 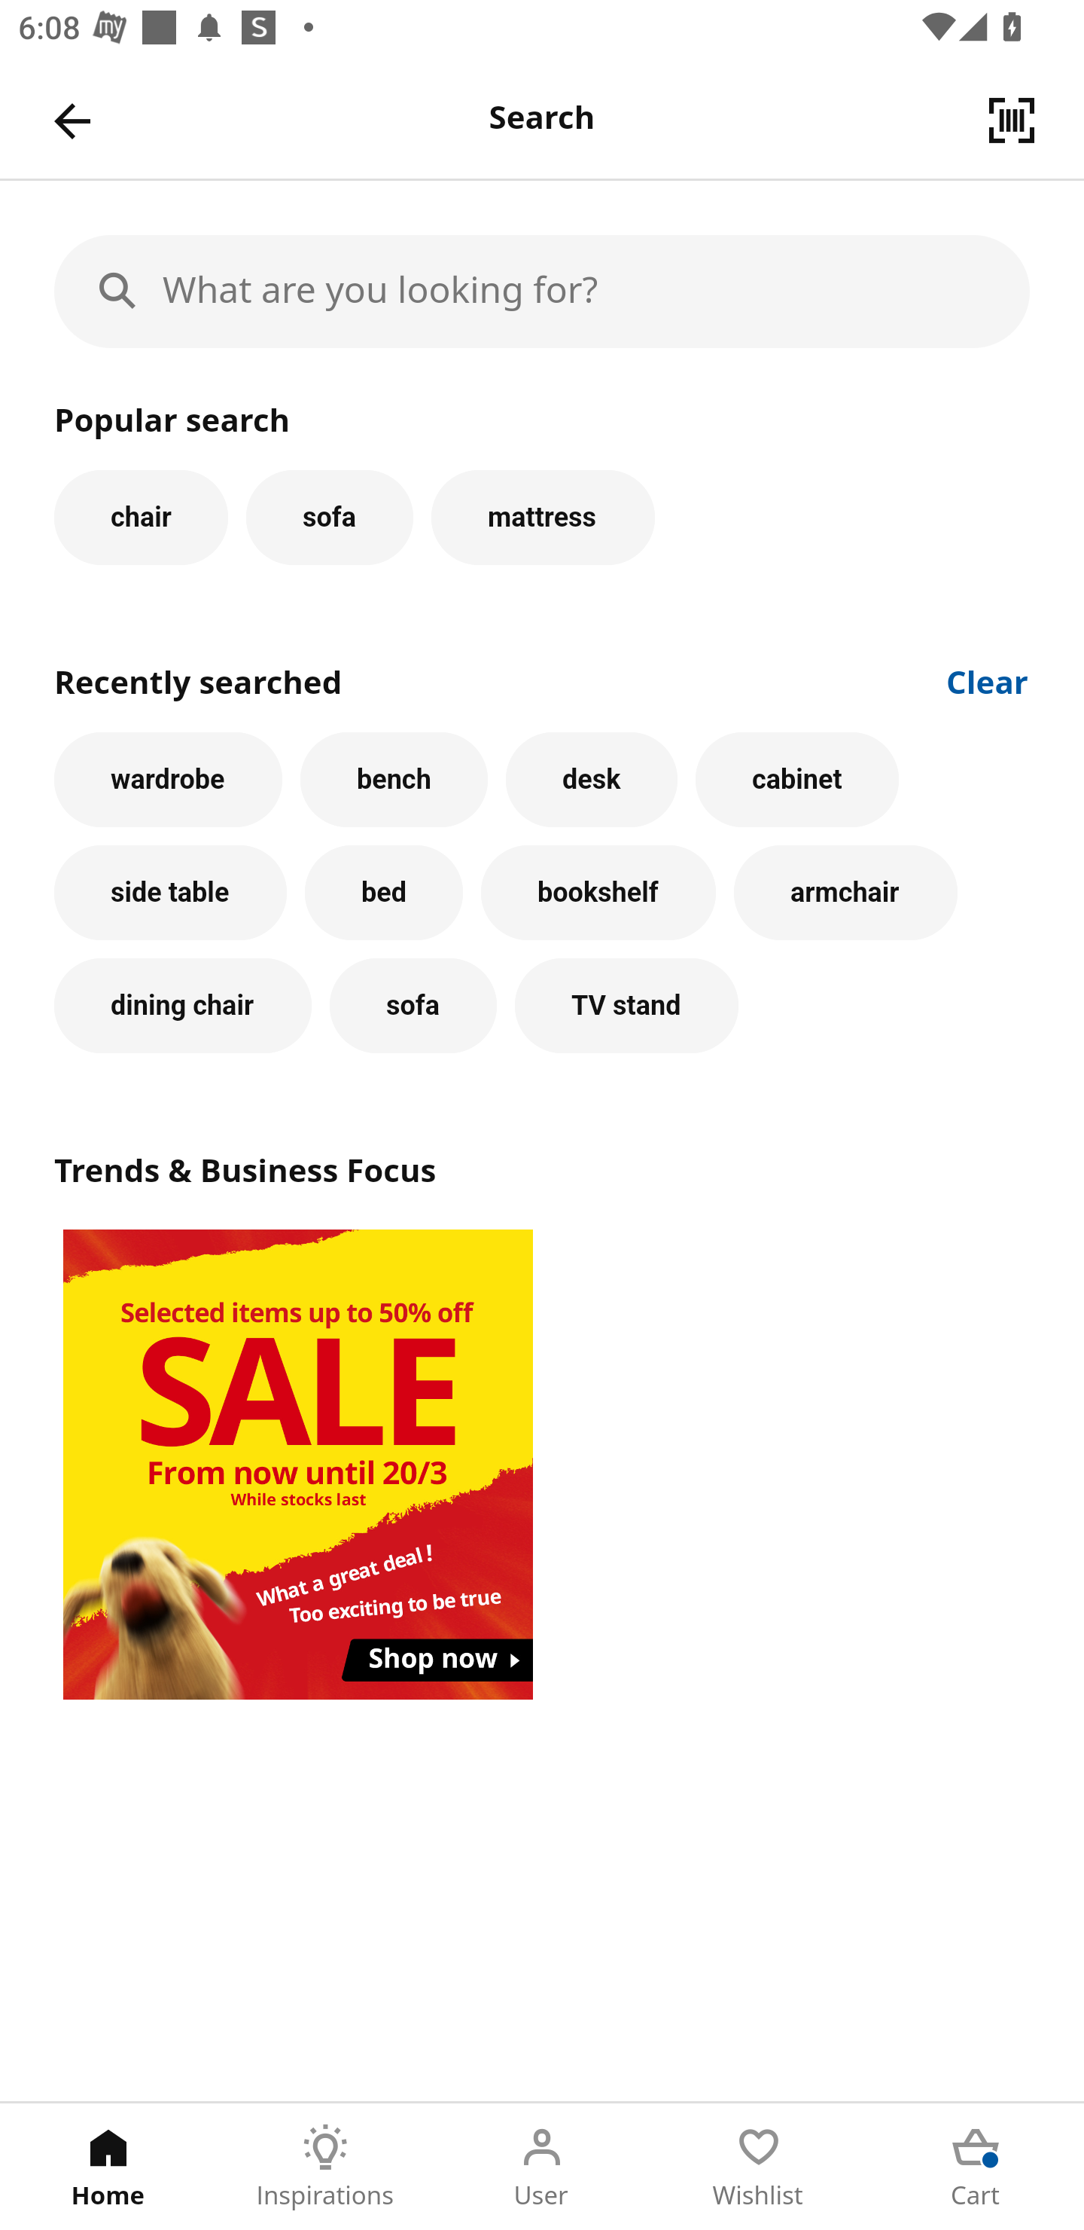 What do you see at coordinates (394, 779) in the screenshot?
I see `bench` at bounding box center [394, 779].